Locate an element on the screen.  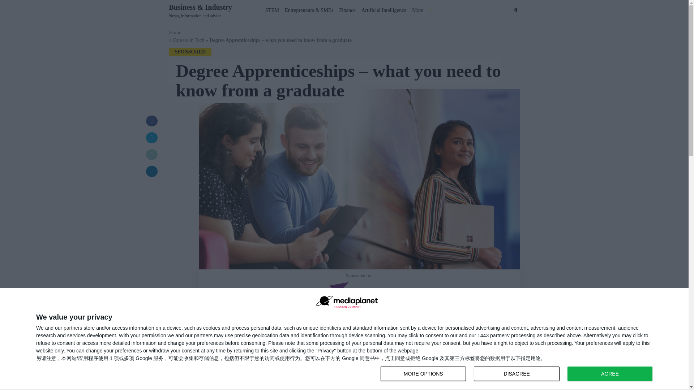
STEM is located at coordinates (518, 374).